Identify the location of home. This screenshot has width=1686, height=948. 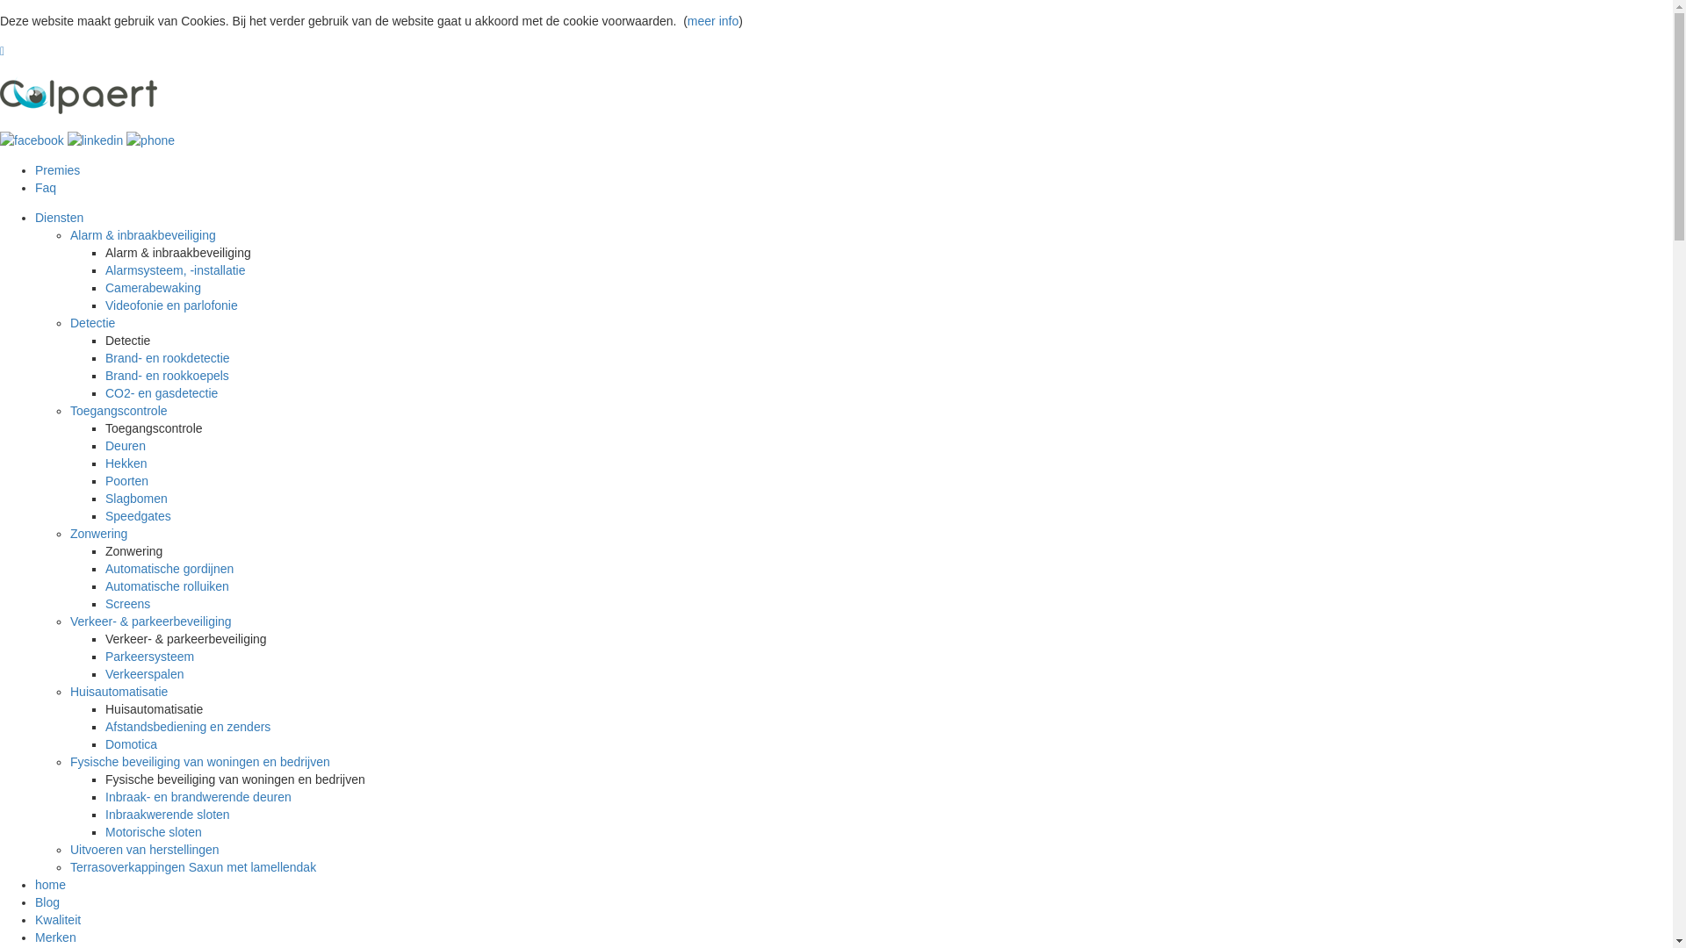
(51, 885).